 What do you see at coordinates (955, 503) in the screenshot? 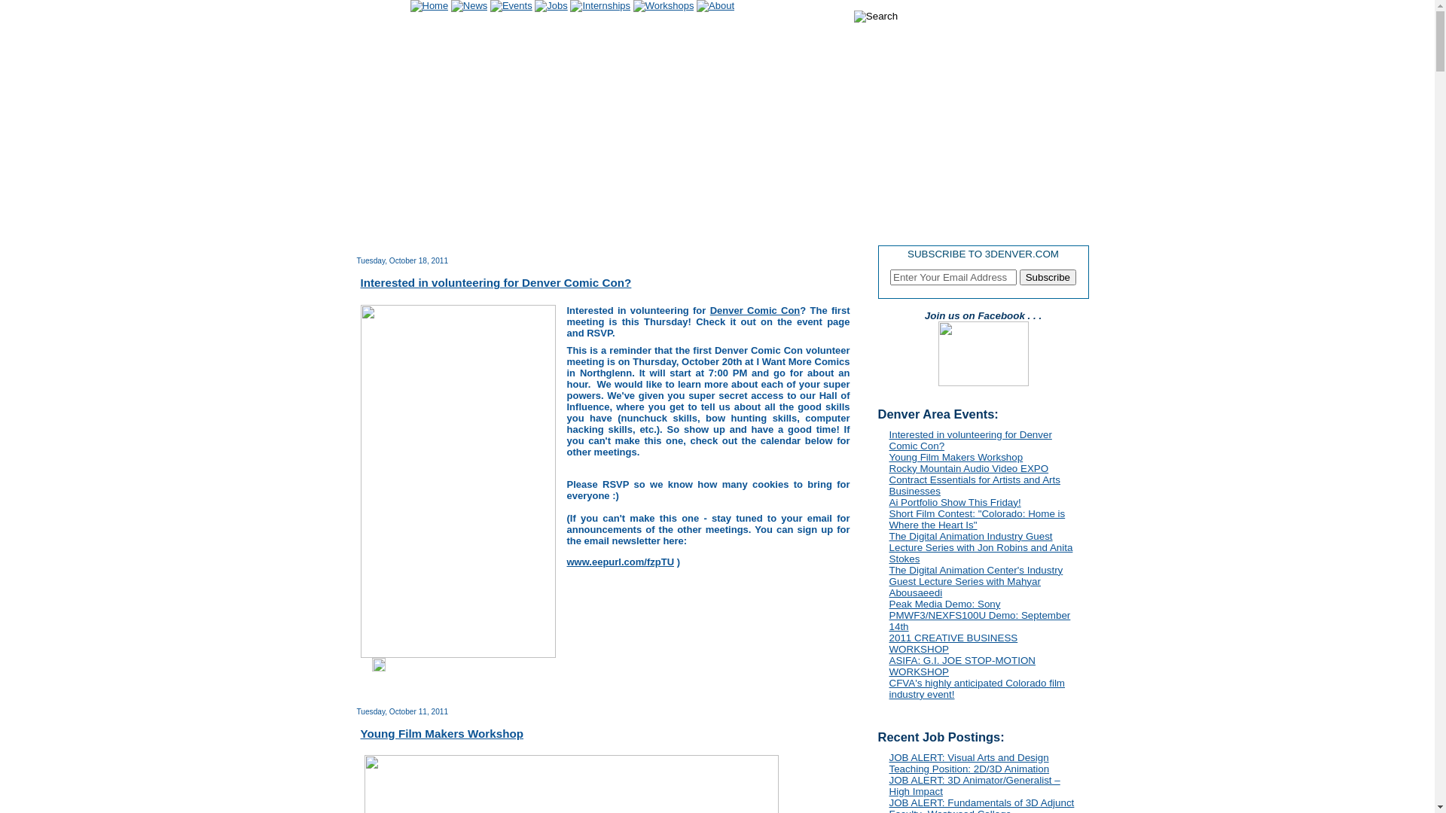
I see `Ai Portfolio Show This Friday!` at bounding box center [955, 503].